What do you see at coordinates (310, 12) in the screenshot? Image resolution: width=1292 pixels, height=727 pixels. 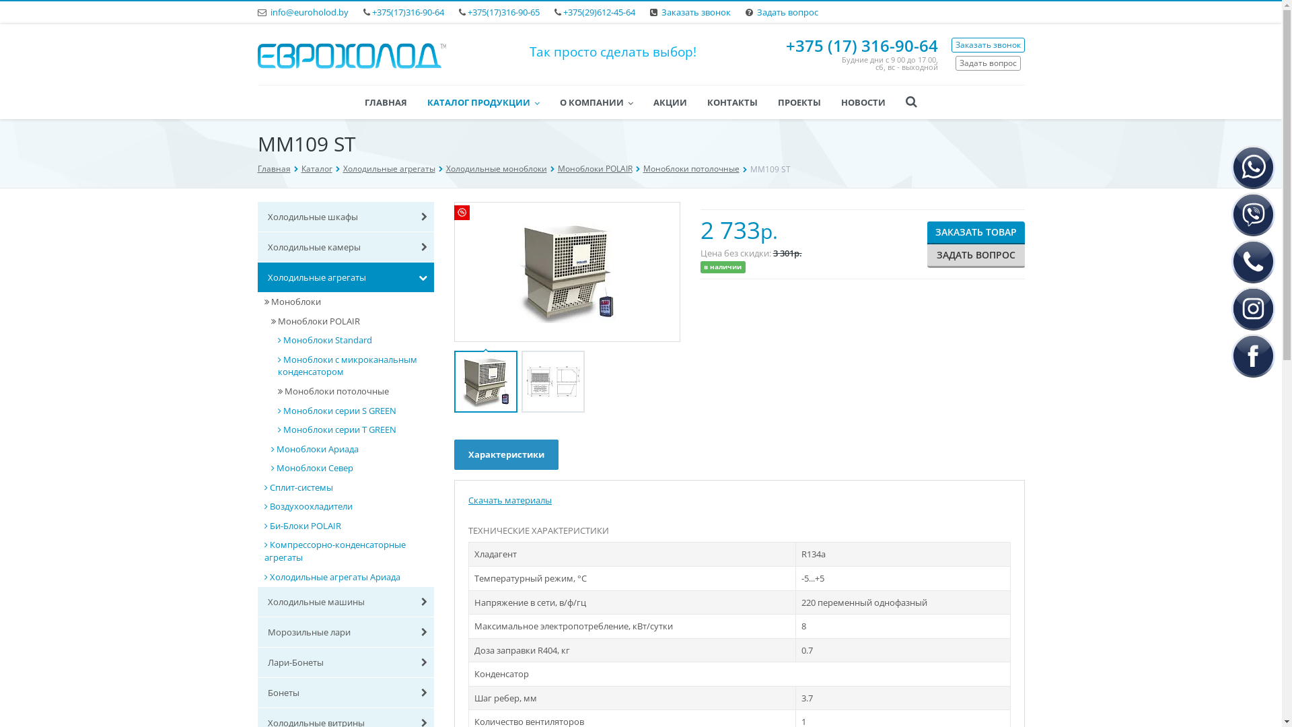 I see `info@euroholod.by` at bounding box center [310, 12].